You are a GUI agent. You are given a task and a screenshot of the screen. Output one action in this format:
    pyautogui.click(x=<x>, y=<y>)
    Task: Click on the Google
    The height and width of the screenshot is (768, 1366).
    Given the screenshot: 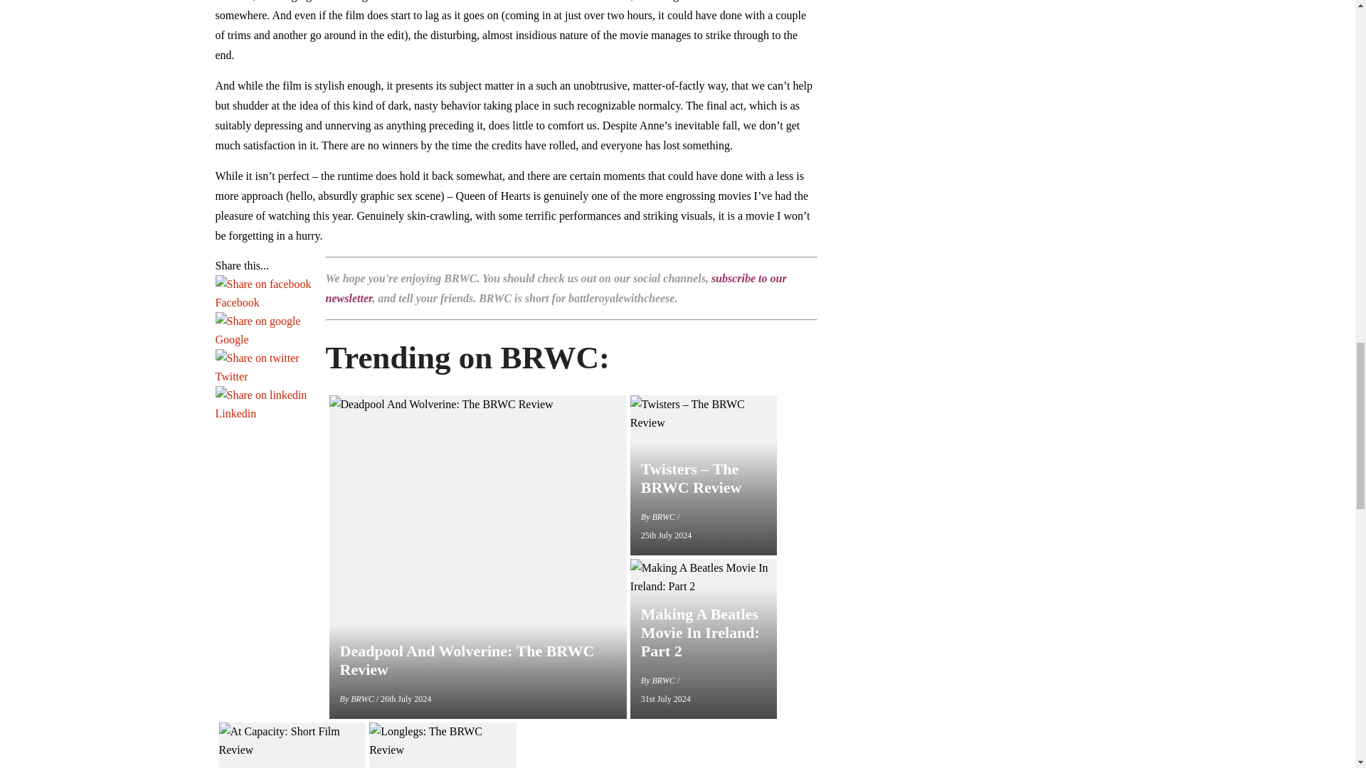 What is the action you would take?
    pyautogui.click(x=263, y=340)
    